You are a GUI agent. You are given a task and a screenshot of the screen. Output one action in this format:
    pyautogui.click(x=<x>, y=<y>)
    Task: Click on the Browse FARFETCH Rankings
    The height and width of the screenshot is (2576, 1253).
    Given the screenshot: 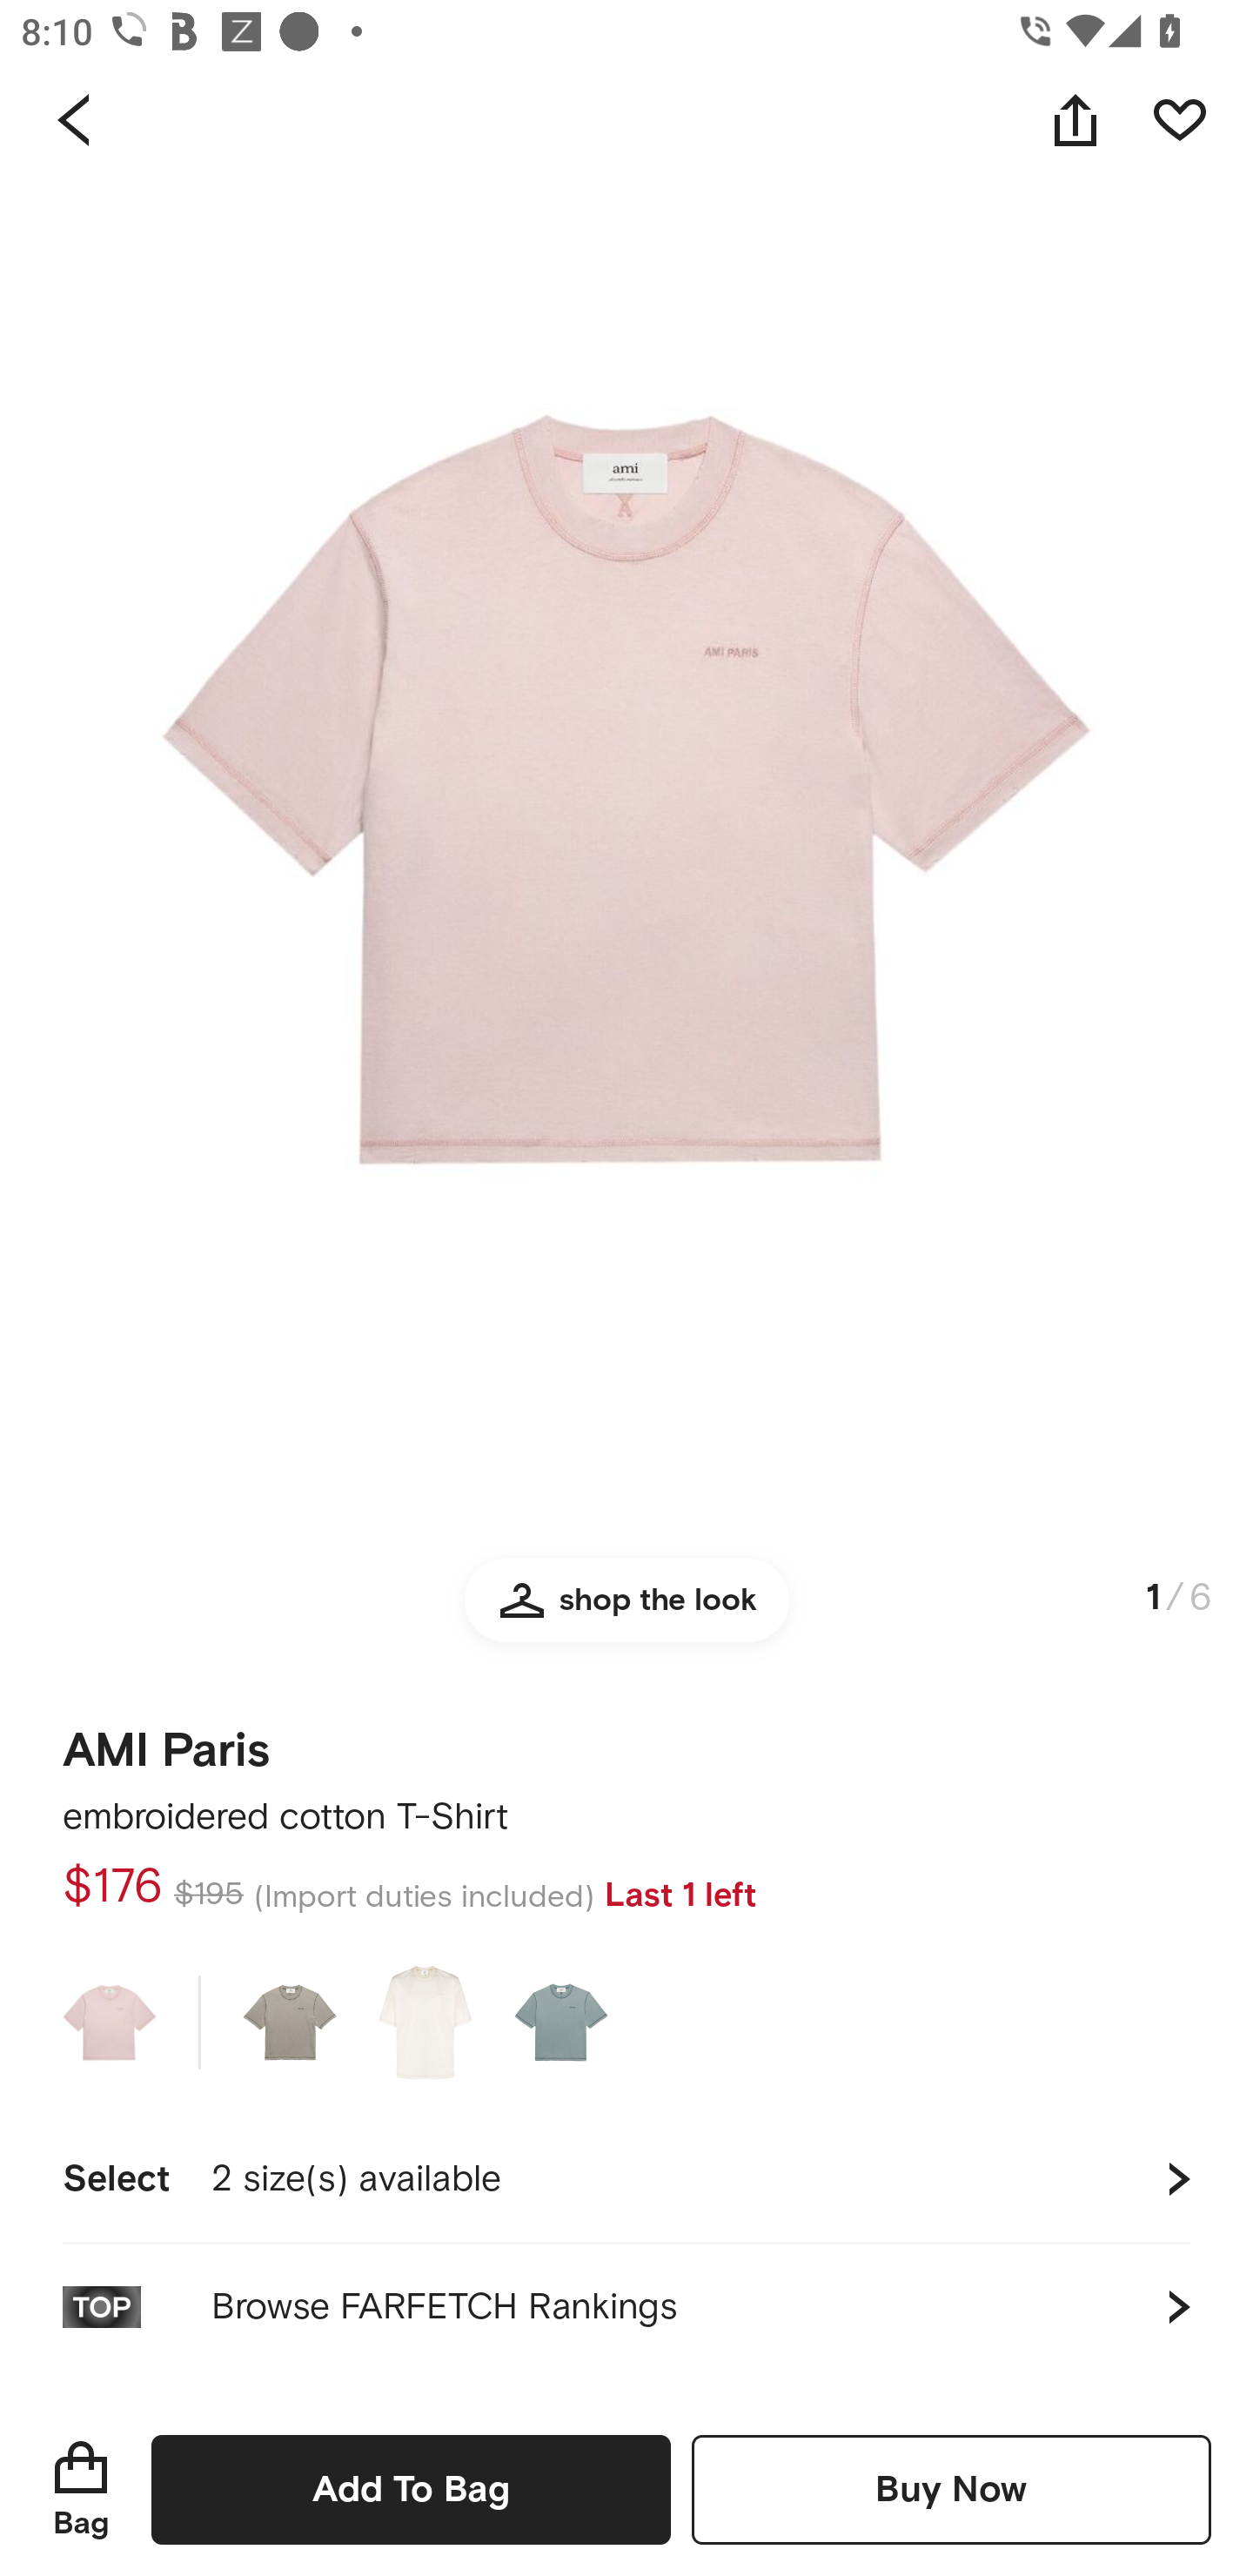 What is the action you would take?
    pyautogui.click(x=626, y=2306)
    